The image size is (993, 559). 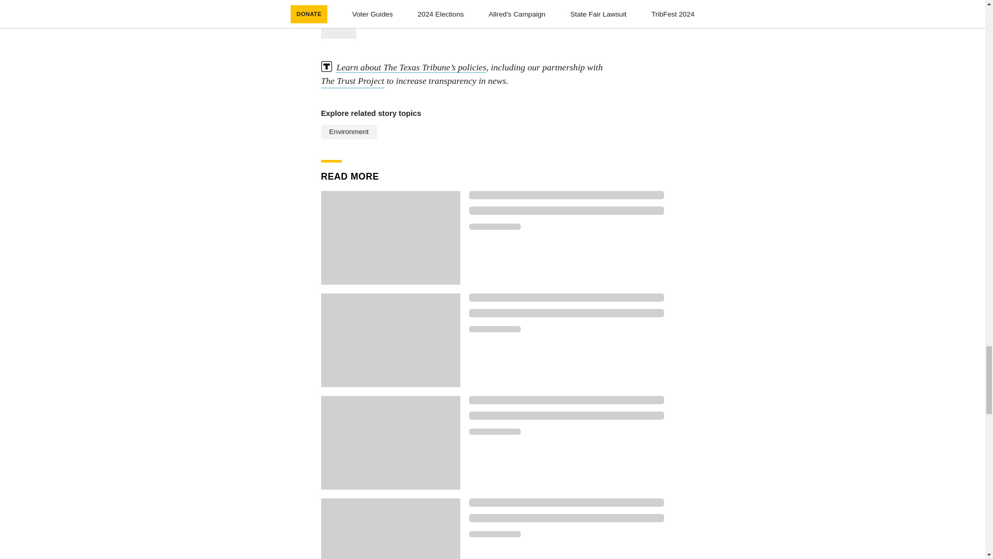 I want to click on Loading indicator, so click(x=566, y=195).